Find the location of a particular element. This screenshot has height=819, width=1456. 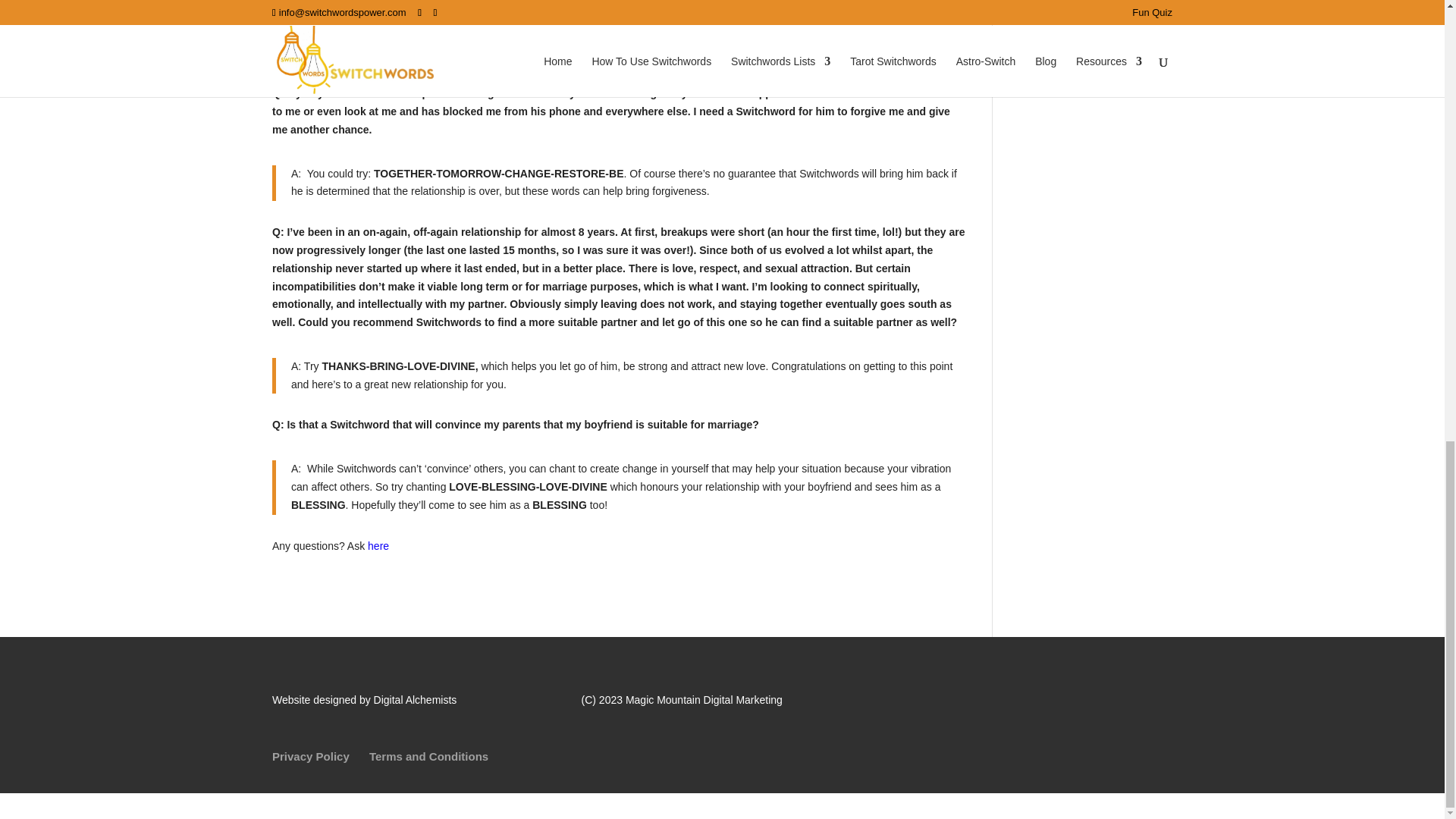

here is located at coordinates (378, 545).